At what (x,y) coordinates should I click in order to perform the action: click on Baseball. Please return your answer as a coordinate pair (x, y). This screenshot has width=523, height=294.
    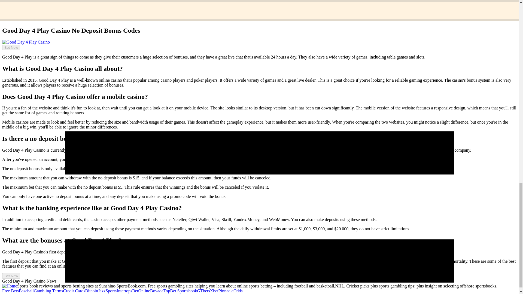
    Looking at the image, I should click on (26, 291).